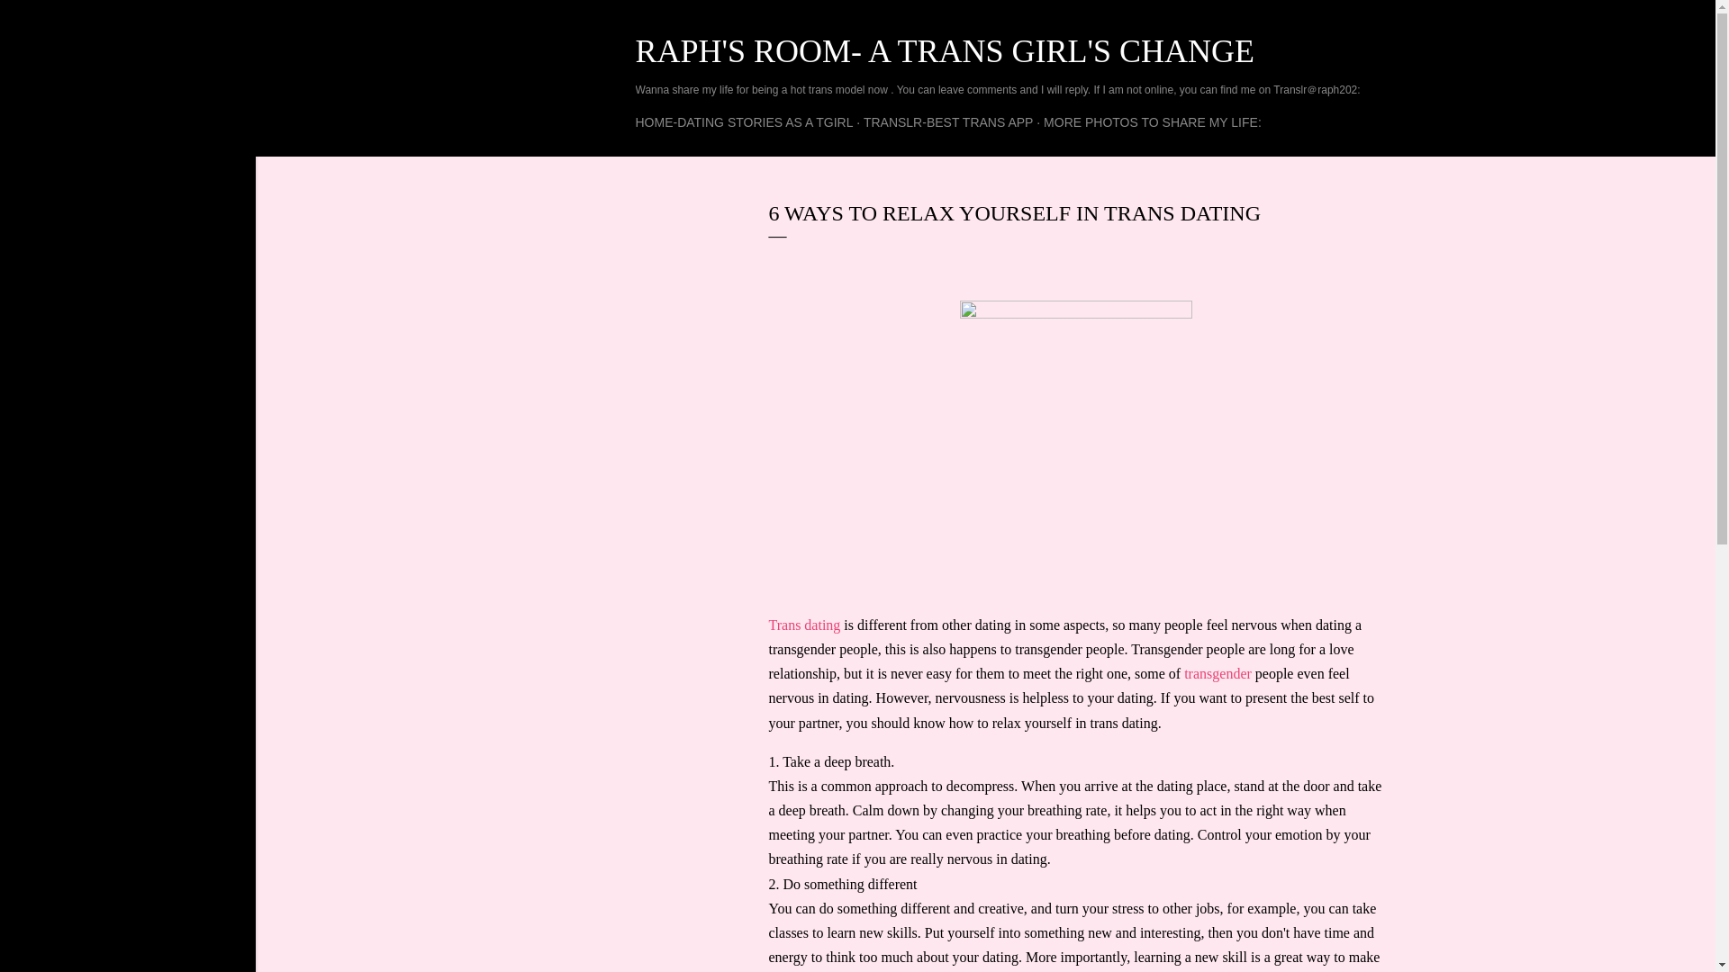 The height and width of the screenshot is (972, 1729). What do you see at coordinates (745, 122) in the screenshot?
I see `HOME-DATING STORIES AS A TGIRL` at bounding box center [745, 122].